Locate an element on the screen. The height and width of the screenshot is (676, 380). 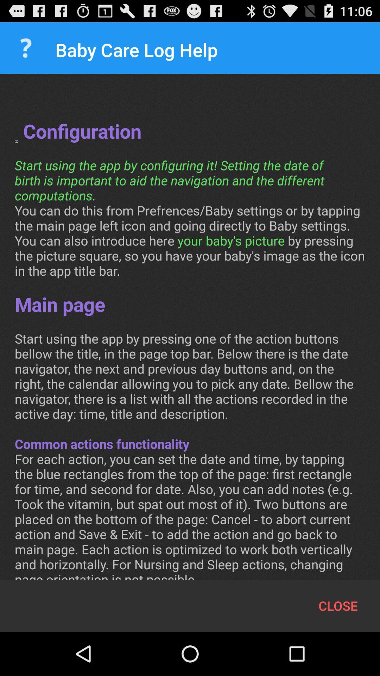
choose the item below conf configuration start item is located at coordinates (338, 606).